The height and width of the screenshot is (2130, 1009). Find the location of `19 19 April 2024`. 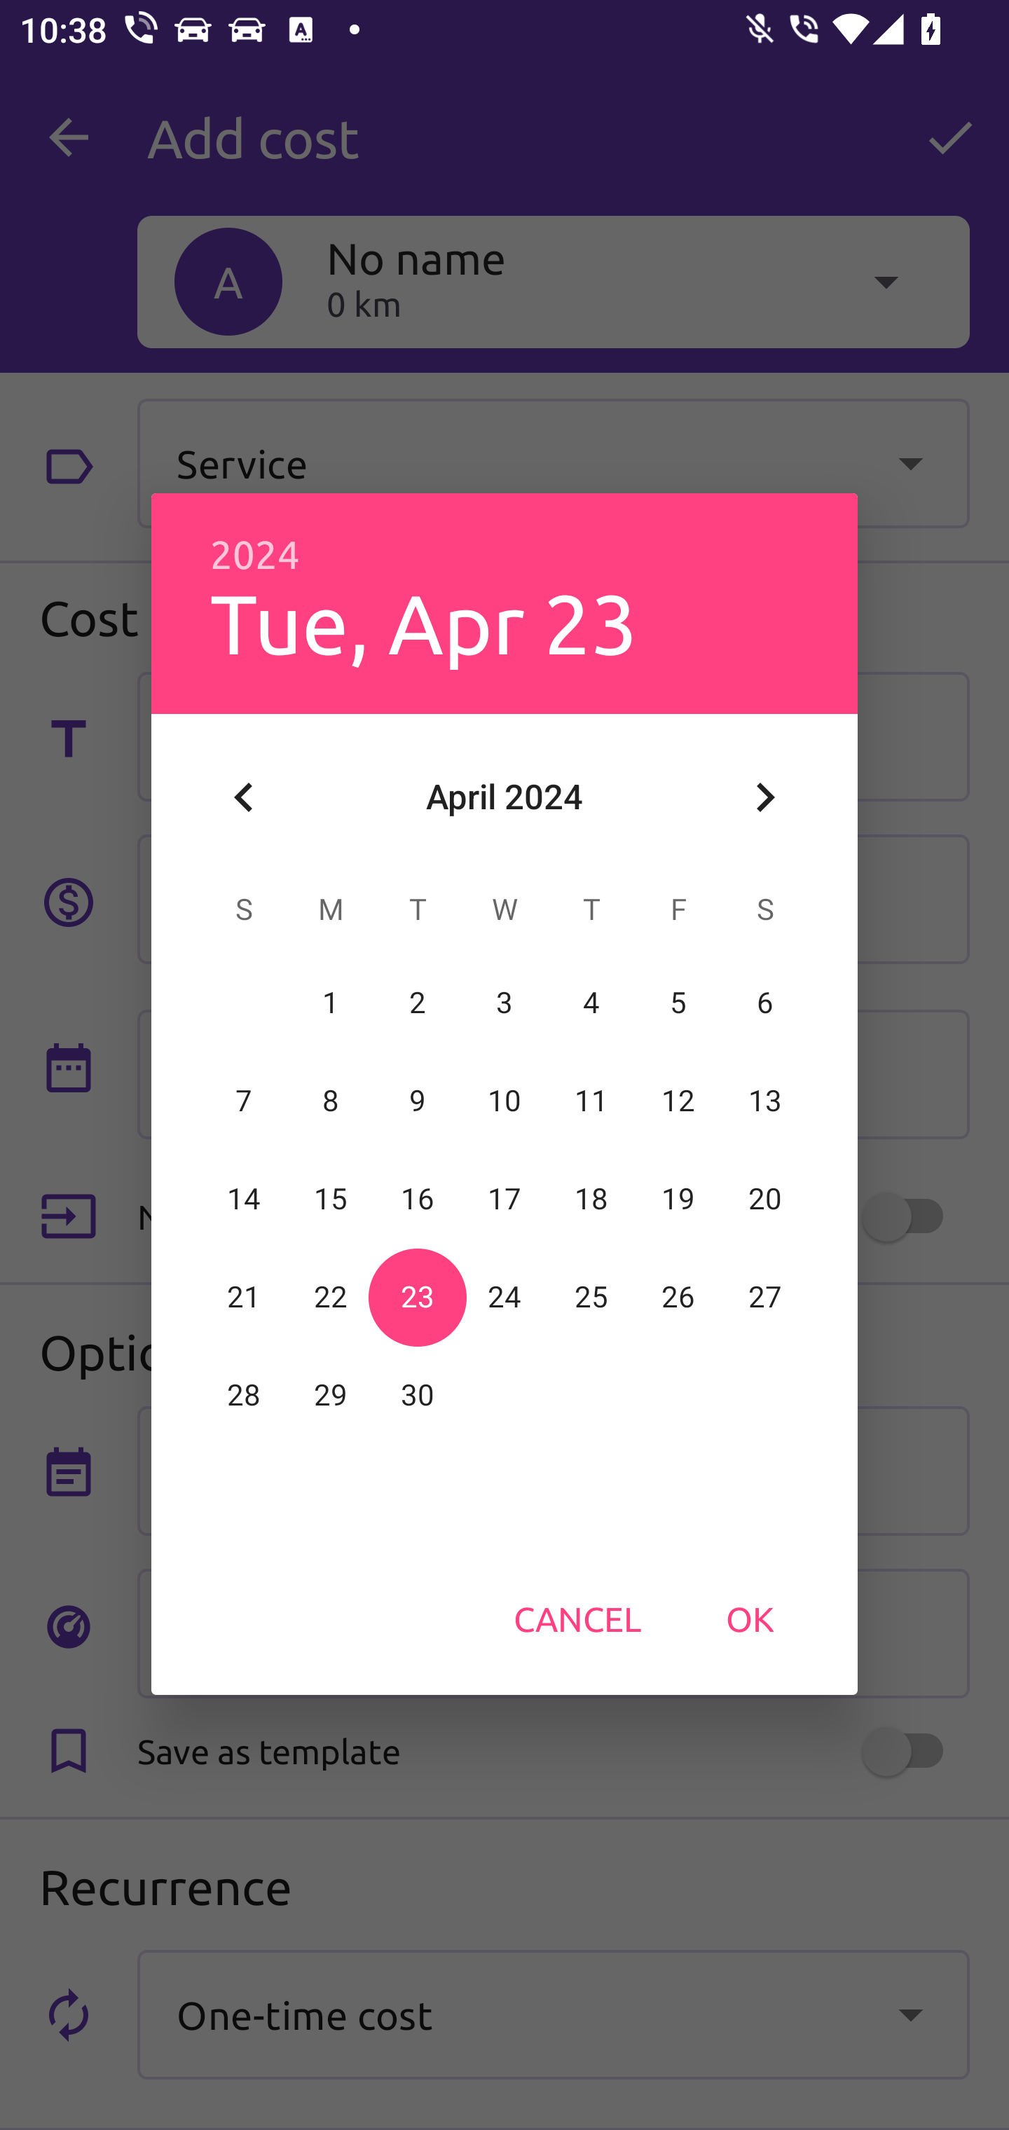

19 19 April 2024 is located at coordinates (678, 1199).